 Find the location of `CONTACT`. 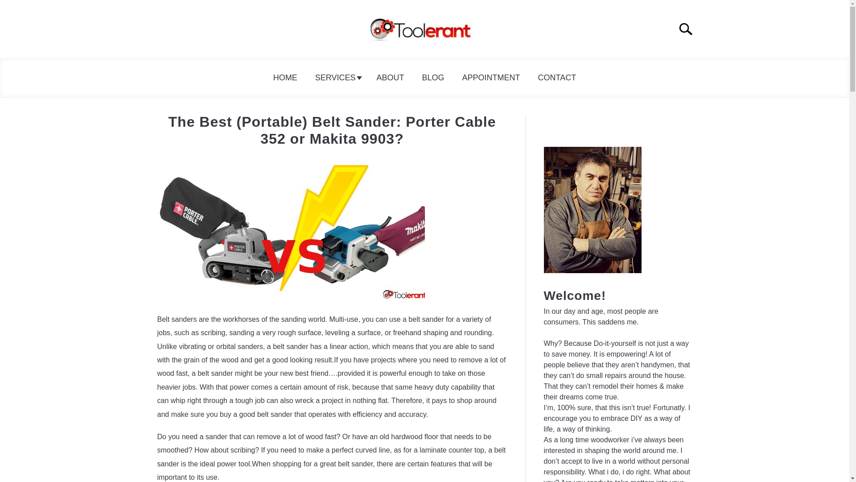

CONTACT is located at coordinates (557, 78).